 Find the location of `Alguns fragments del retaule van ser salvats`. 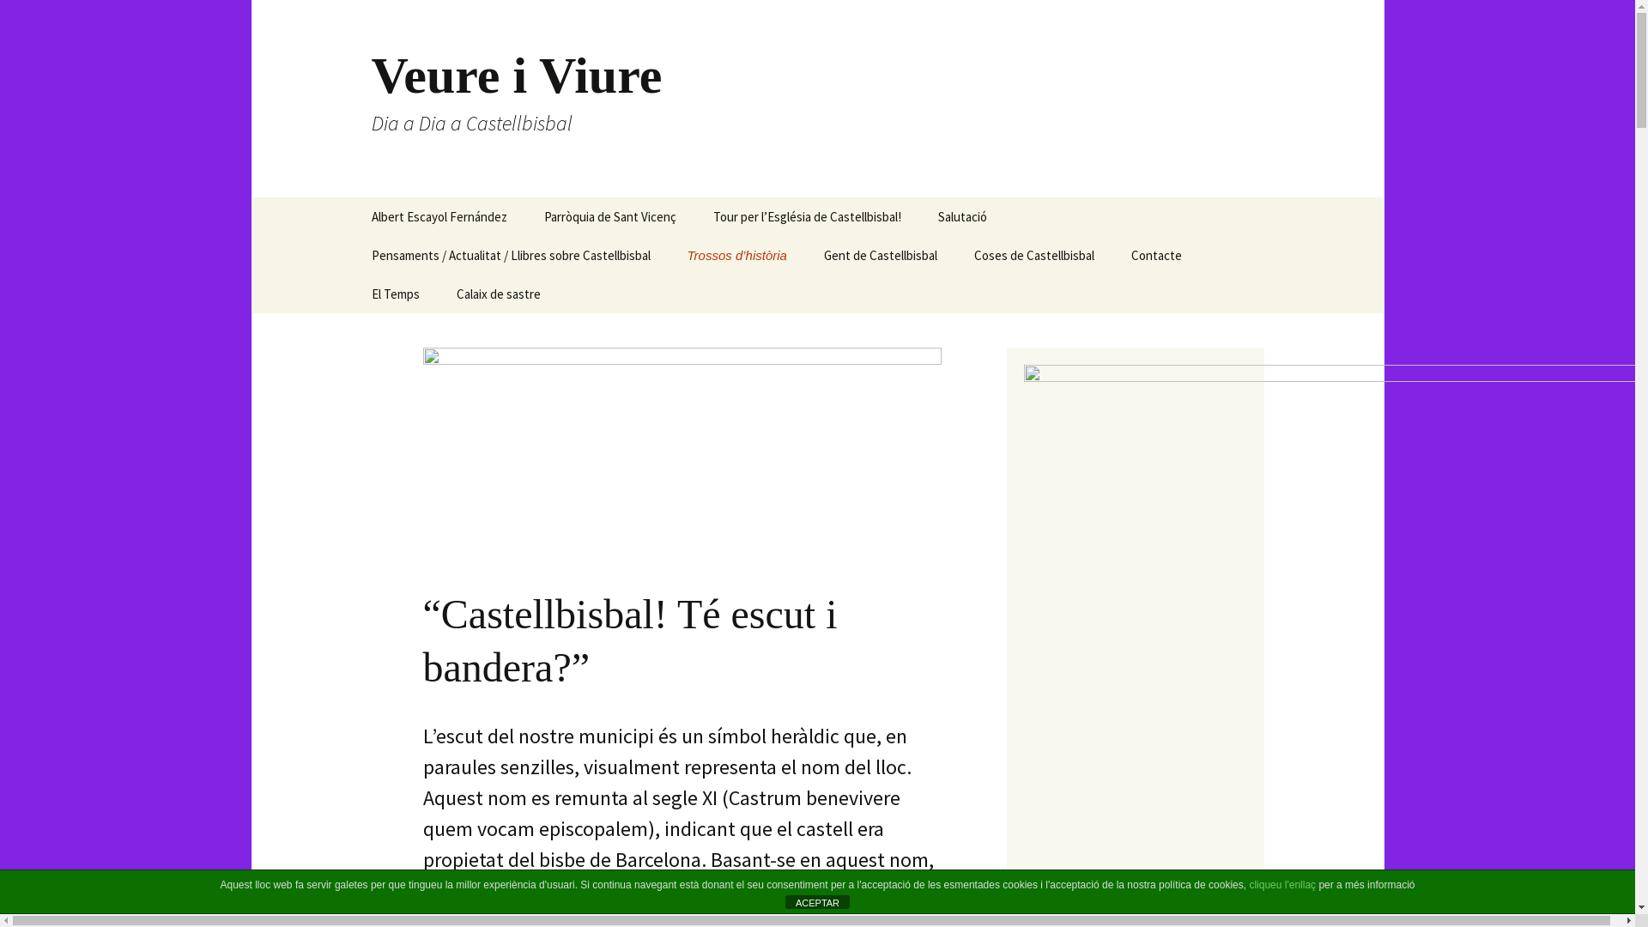

Alguns fragments del retaule van ser salvats is located at coordinates (613, 262).